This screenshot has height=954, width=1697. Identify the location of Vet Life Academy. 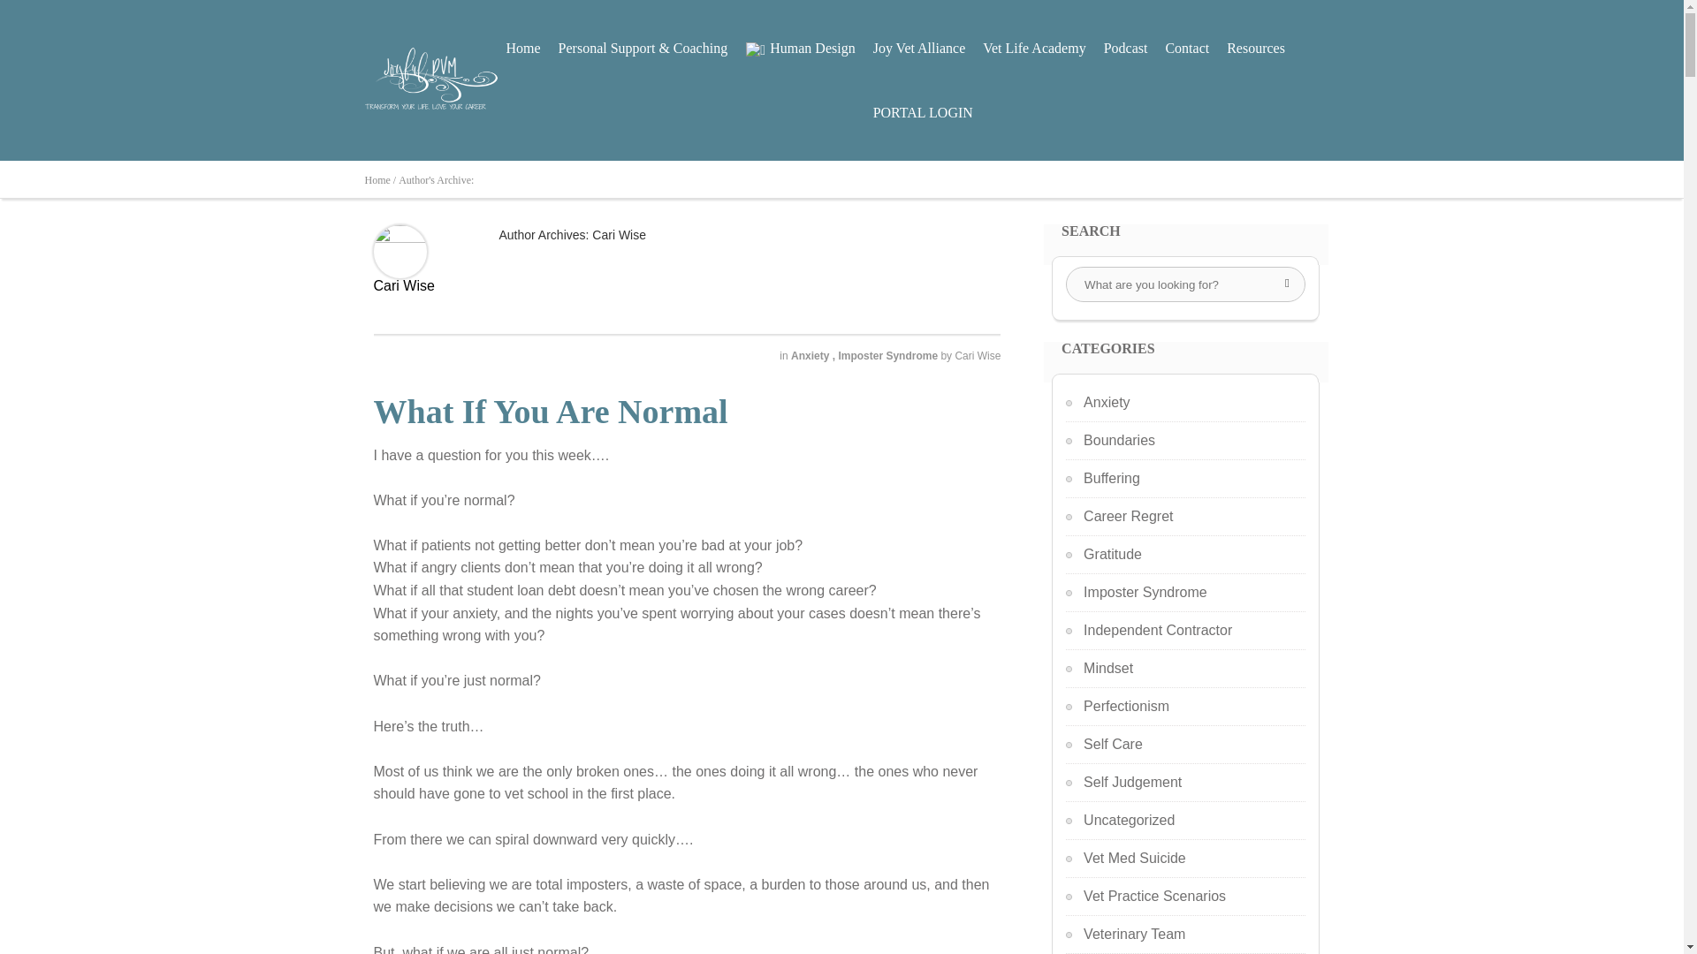
(1034, 48).